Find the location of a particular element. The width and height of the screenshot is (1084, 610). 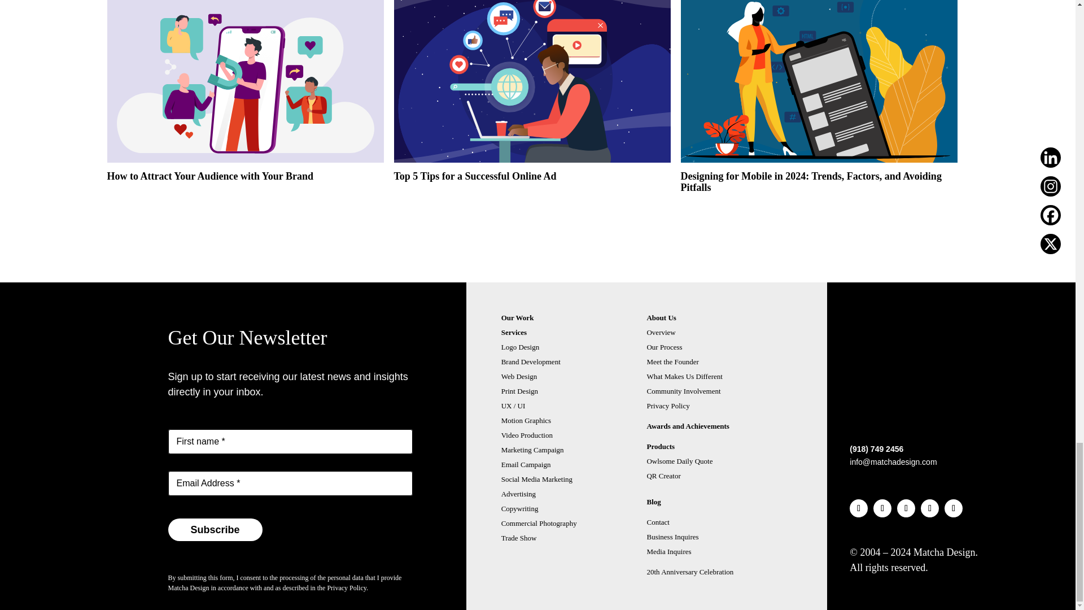

First name is located at coordinates (290, 442).